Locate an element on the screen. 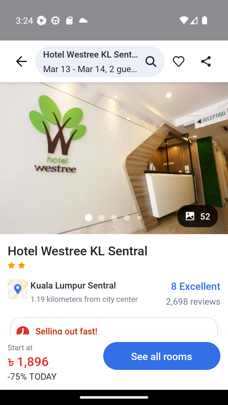  share_header_icon is located at coordinates (206, 61).